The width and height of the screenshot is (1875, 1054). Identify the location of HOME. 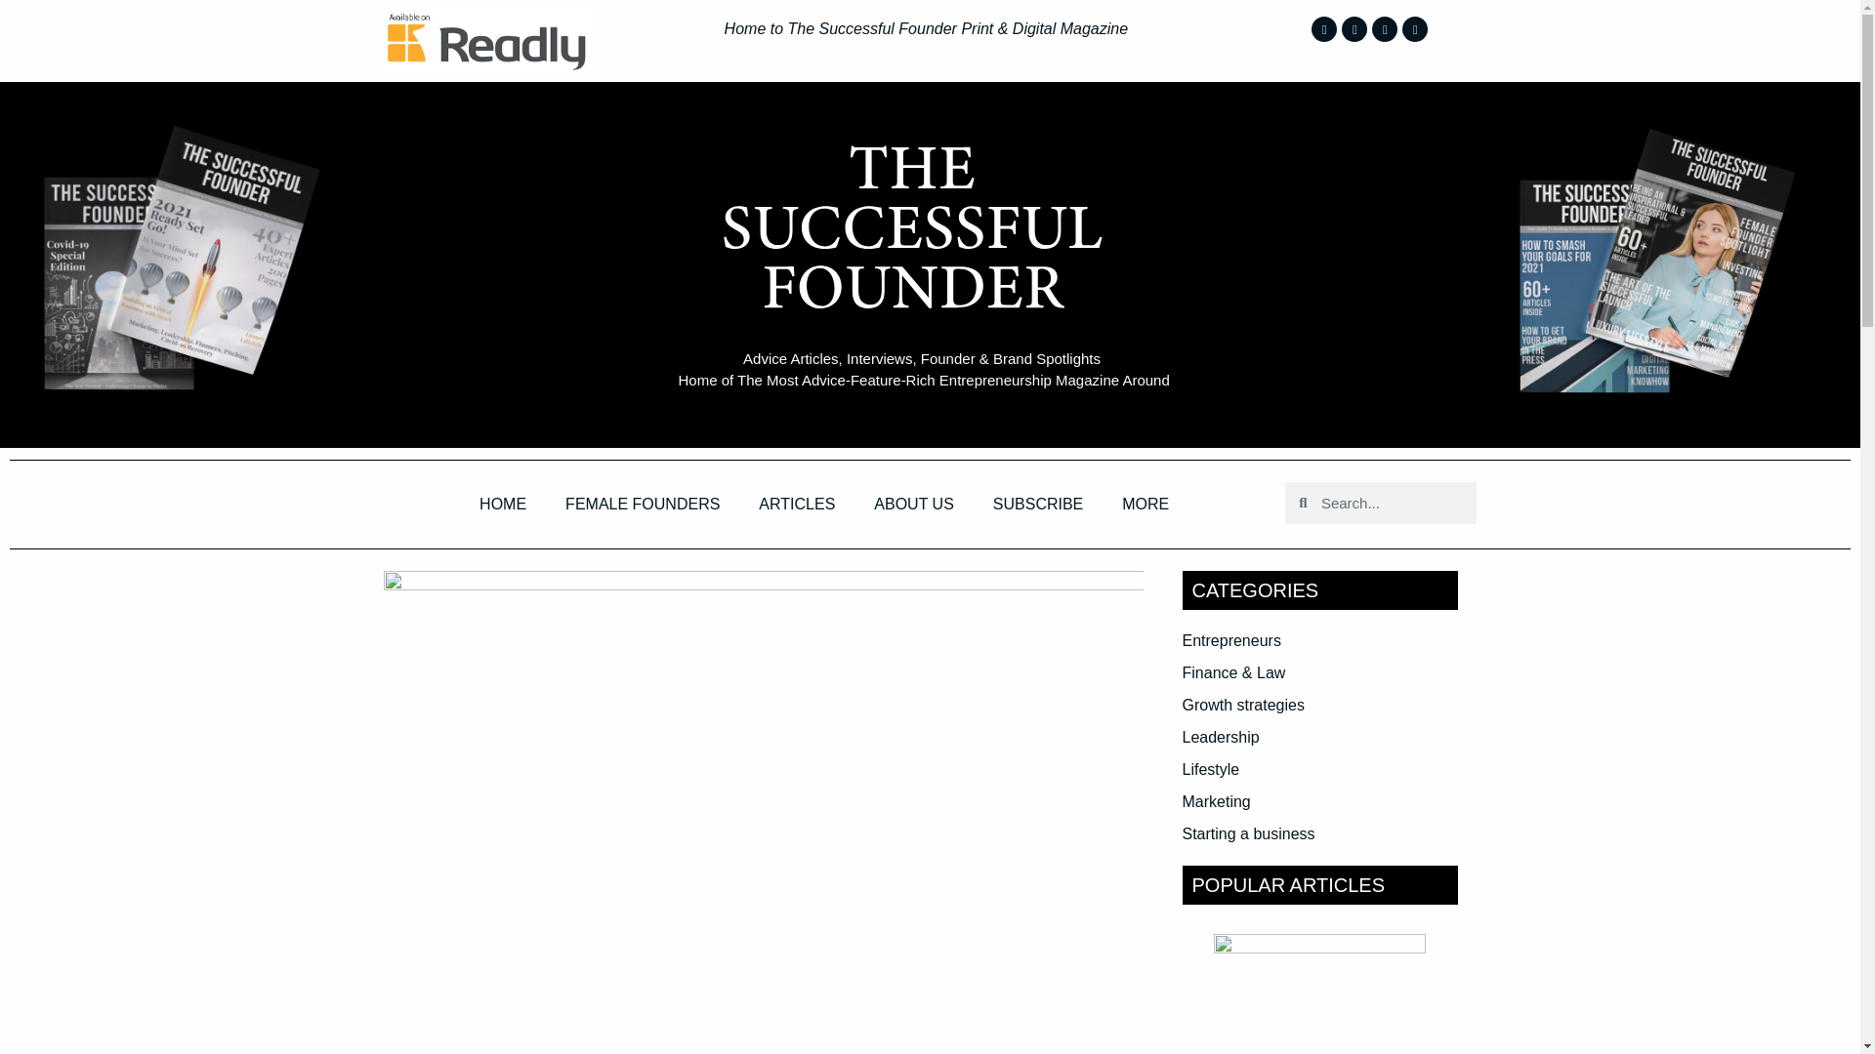
(502, 504).